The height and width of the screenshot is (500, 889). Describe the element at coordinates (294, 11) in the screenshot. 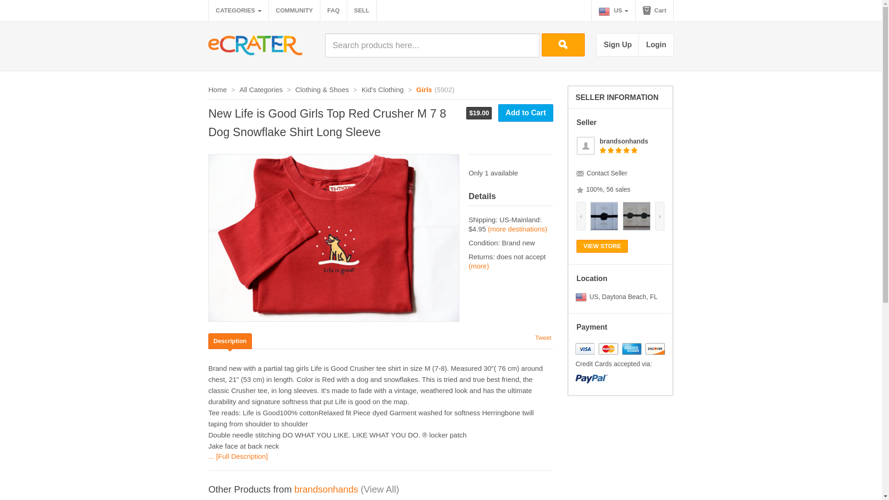

I see `COMMUNITY` at that location.